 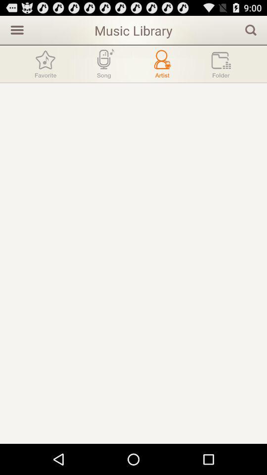 What do you see at coordinates (133, 263) in the screenshot?
I see `press icon at the center` at bounding box center [133, 263].